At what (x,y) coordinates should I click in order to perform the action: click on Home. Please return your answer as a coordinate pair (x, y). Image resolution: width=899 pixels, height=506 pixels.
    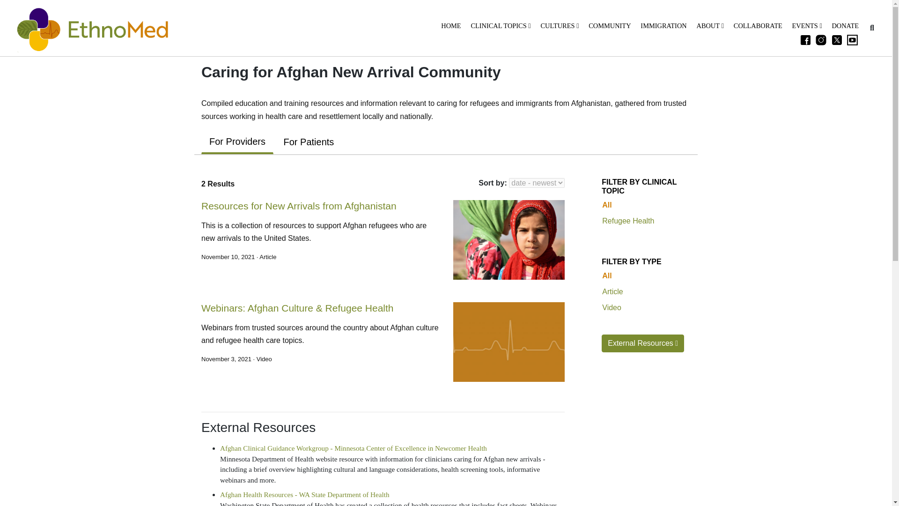
    Looking at the image, I should click on (449, 26).